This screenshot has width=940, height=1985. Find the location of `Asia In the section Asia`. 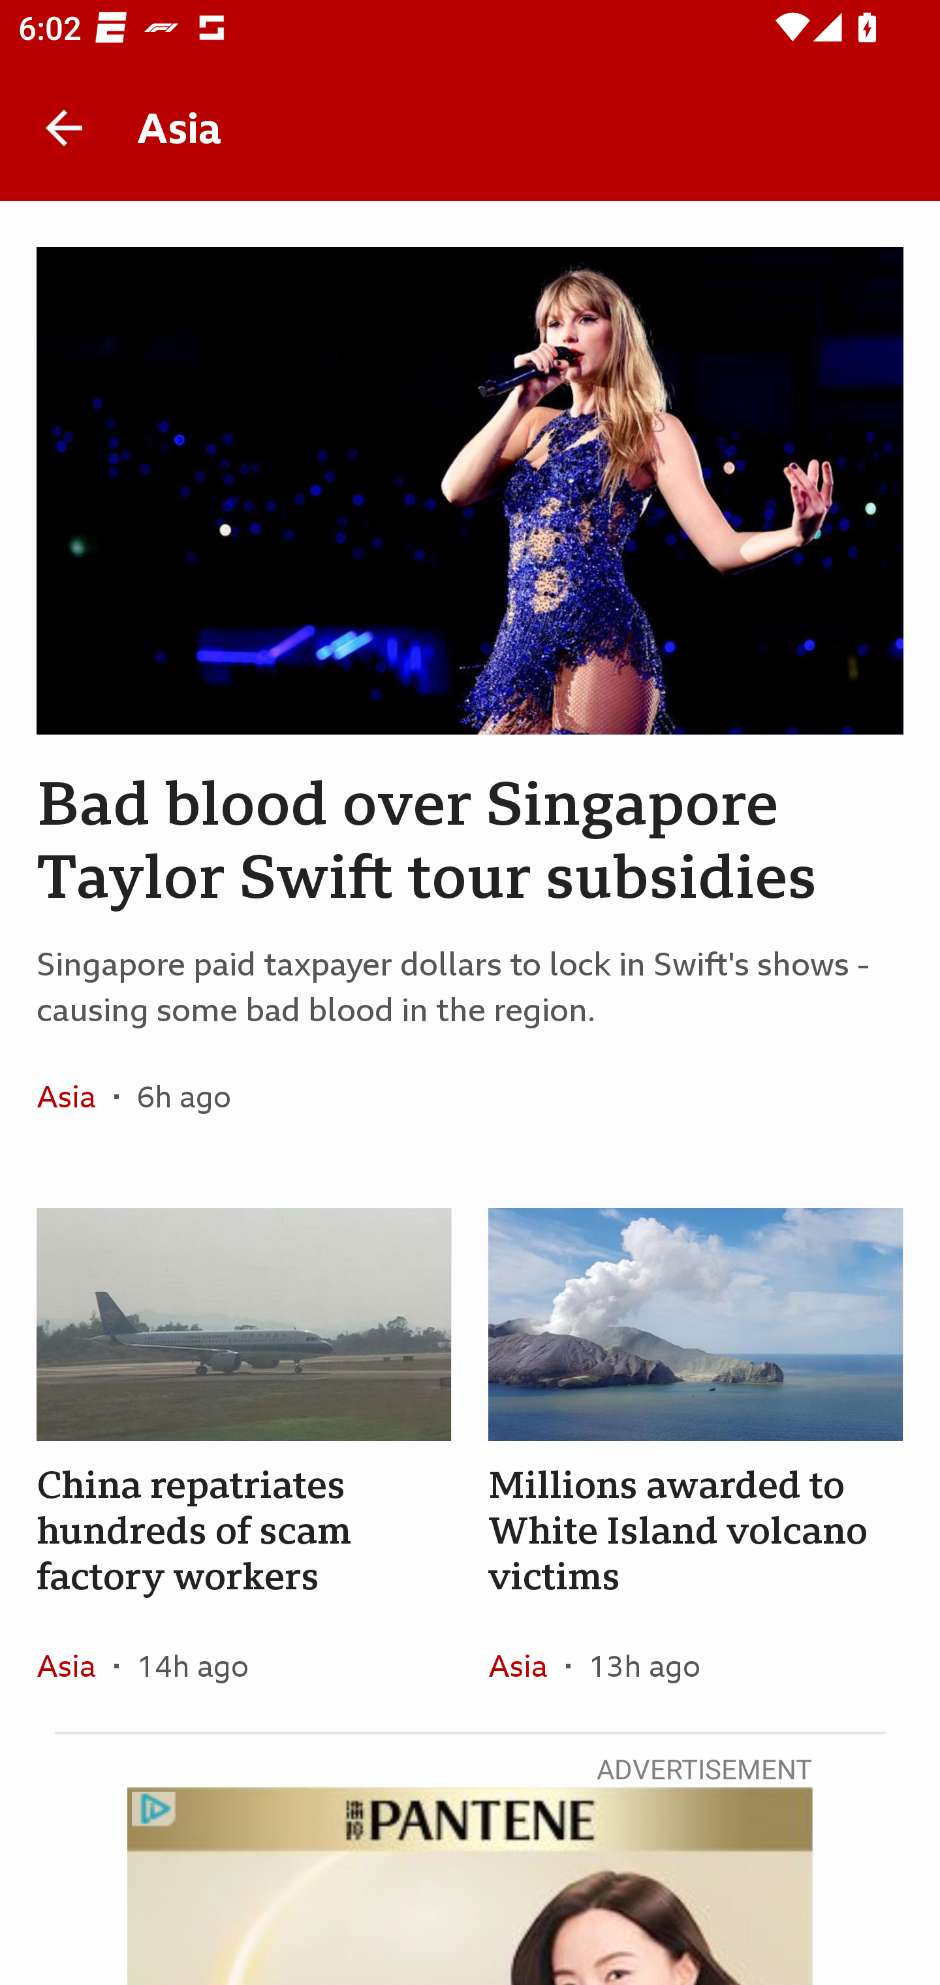

Asia In the section Asia is located at coordinates (76, 1096).